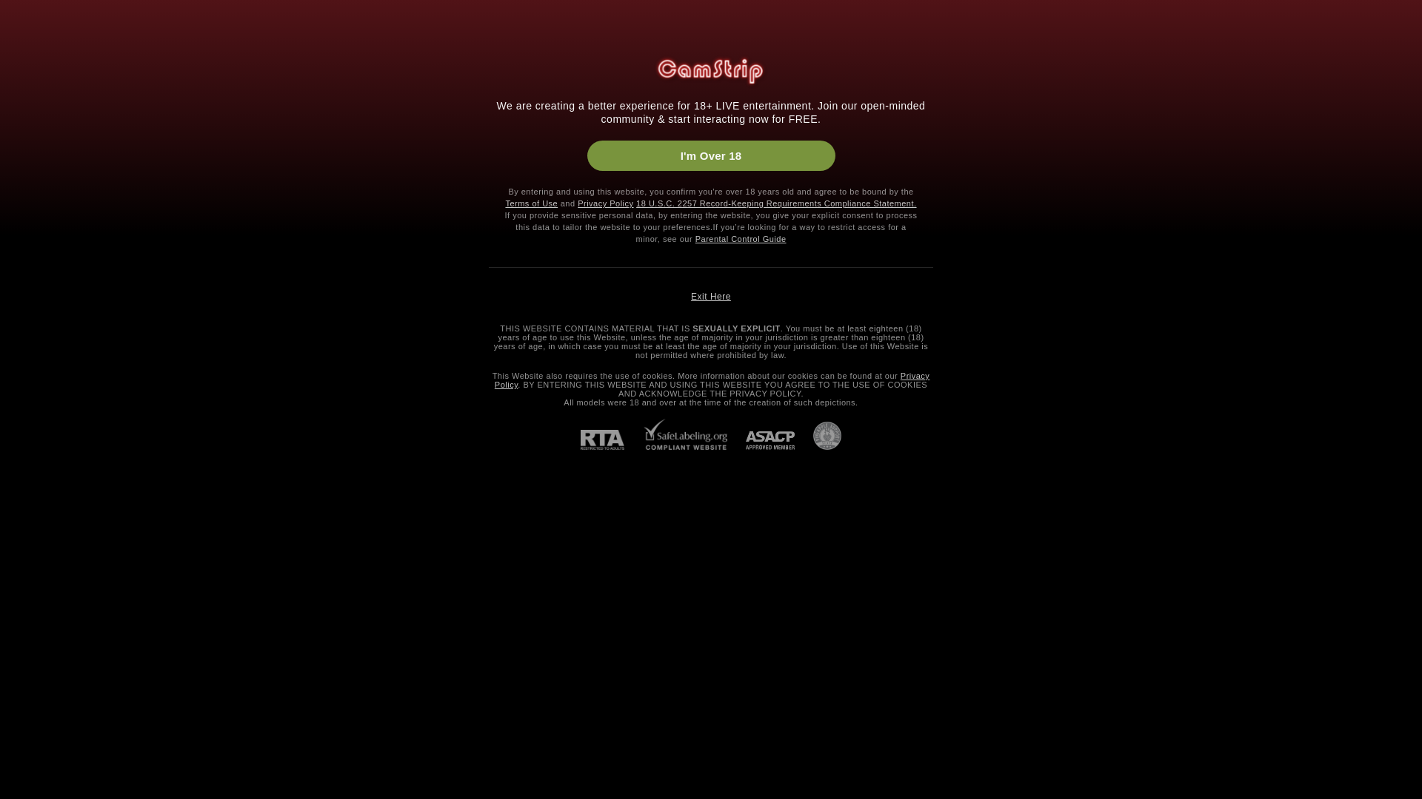 This screenshot has width=1422, height=799. Describe the element at coordinates (1259, 572) in the screenshot. I see `Linna2712` at that location.